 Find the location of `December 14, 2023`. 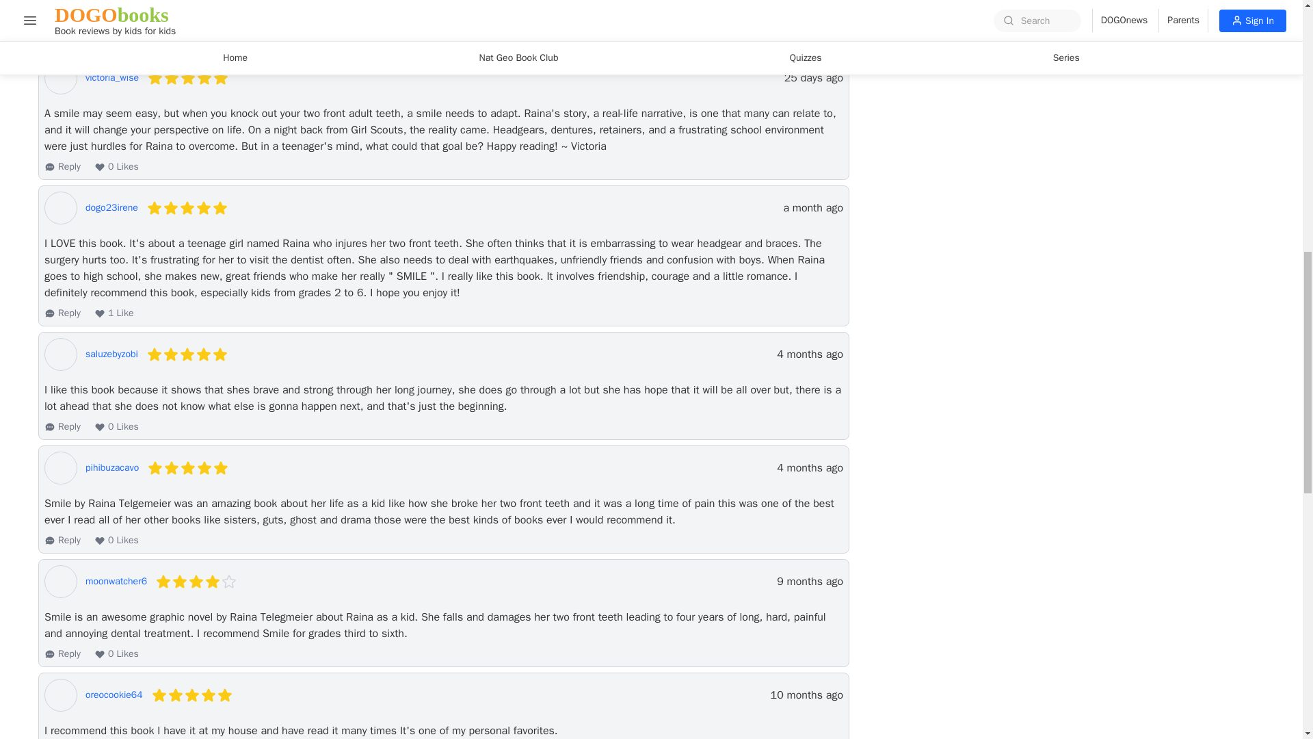

December 14, 2023 is located at coordinates (810, 582).